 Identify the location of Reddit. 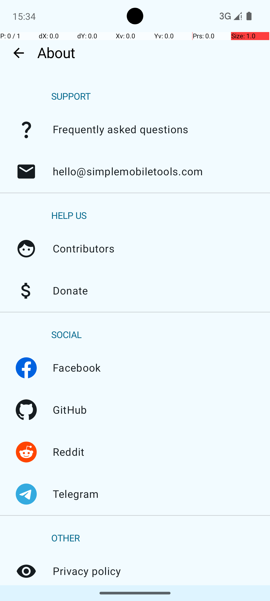
(26, 452).